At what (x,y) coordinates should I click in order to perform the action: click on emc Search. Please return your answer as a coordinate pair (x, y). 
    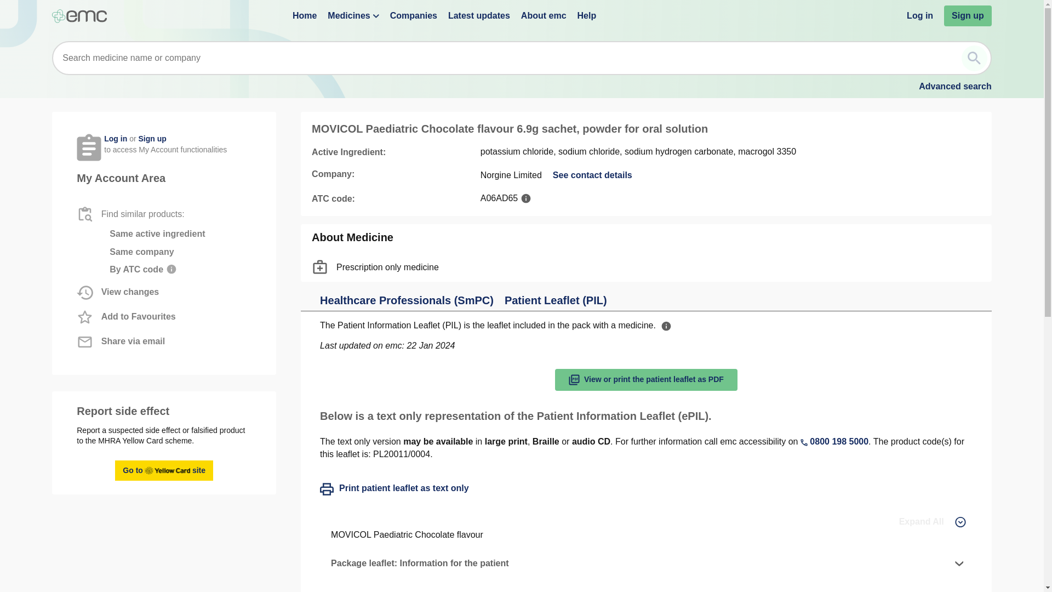
    Looking at the image, I should click on (974, 58).